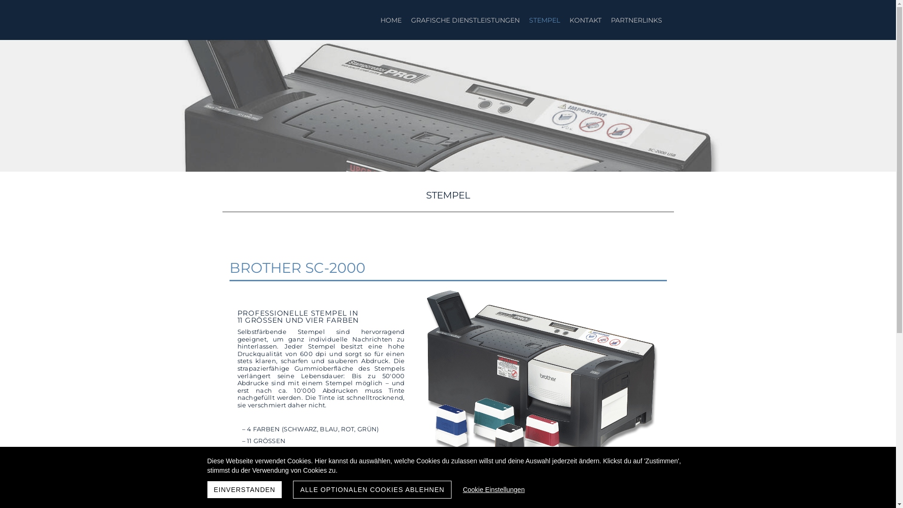  Describe the element at coordinates (494, 490) in the screenshot. I see `Cookie Einstellungen` at that location.